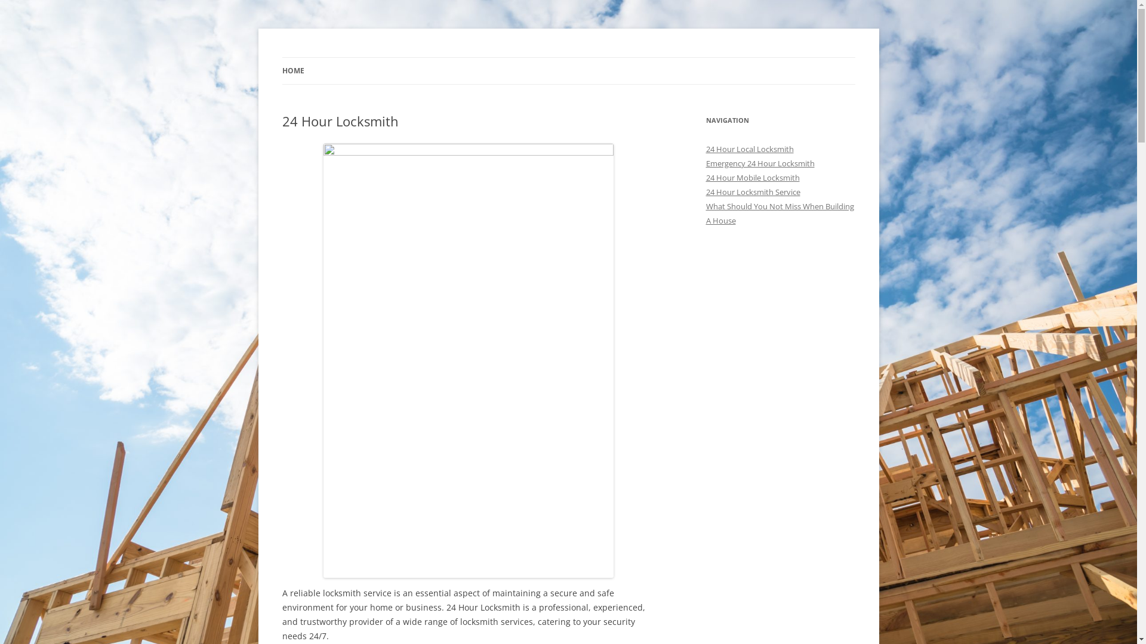 The width and height of the screenshot is (1146, 644). I want to click on 24 Hour Mobile Locksmith, so click(752, 178).